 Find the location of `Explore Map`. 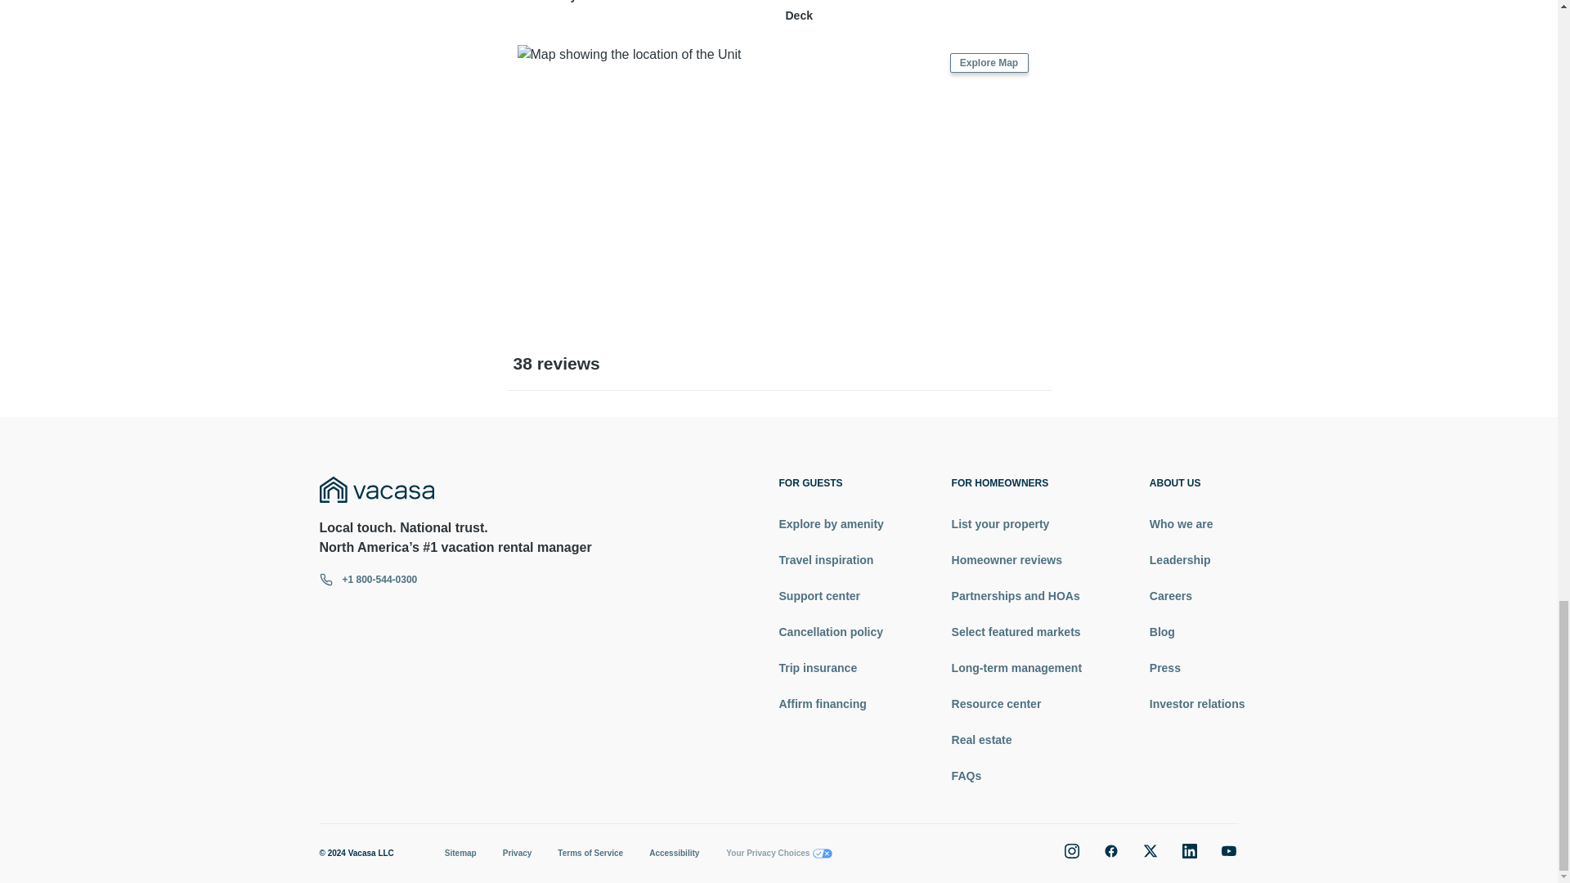

Explore Map is located at coordinates (989, 62).